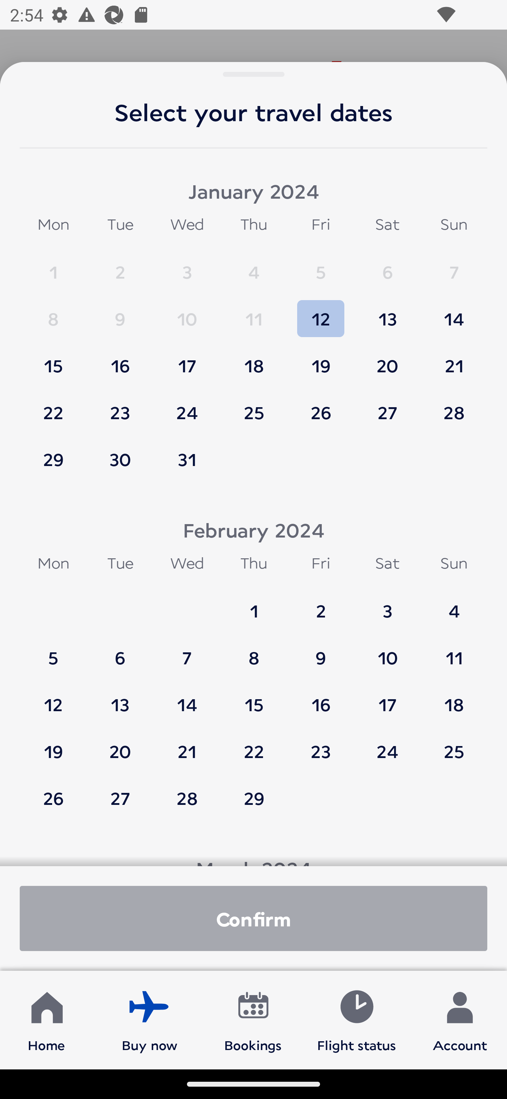 This screenshot has width=507, height=1099. Describe the element at coordinates (187, 359) in the screenshot. I see `17` at that location.